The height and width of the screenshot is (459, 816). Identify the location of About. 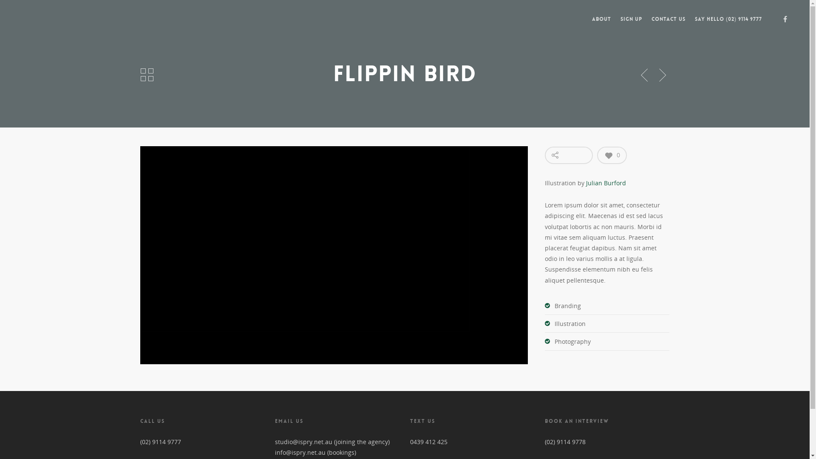
(602, 25).